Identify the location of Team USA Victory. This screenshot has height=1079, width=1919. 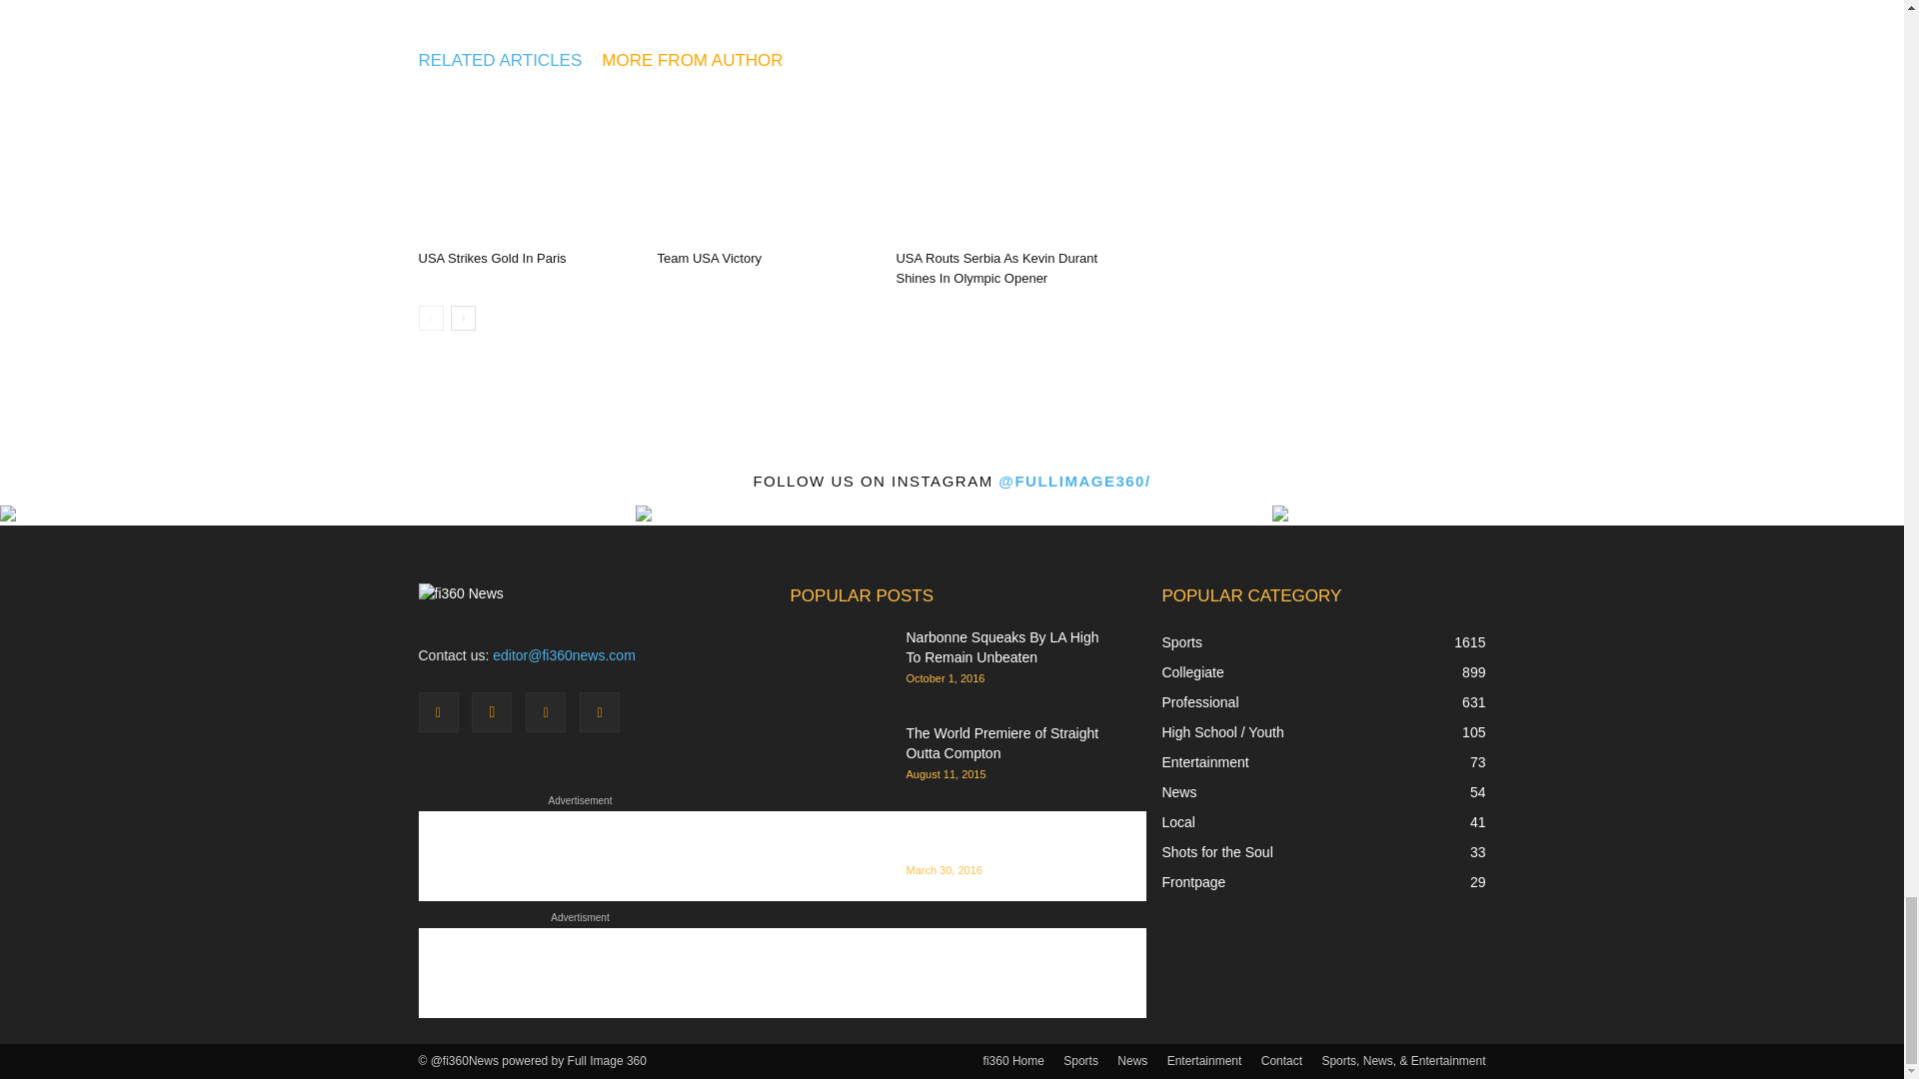
(766, 166).